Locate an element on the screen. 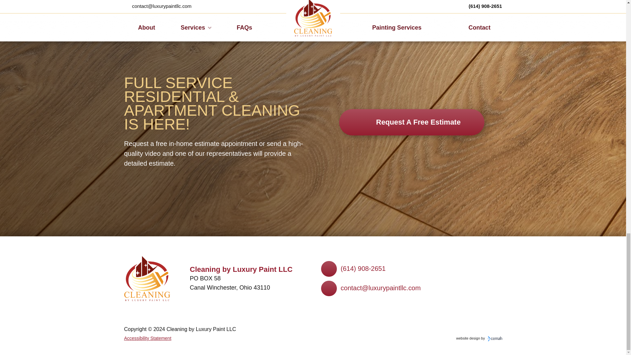 This screenshot has height=355, width=631. Go to Homepage is located at coordinates (147, 278).